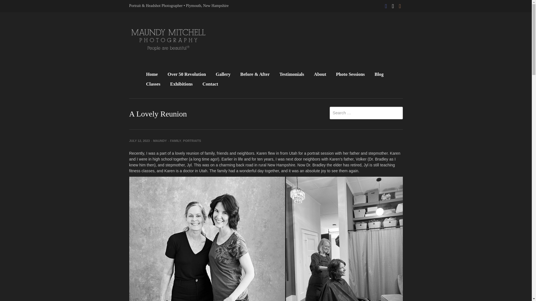 The height and width of the screenshot is (301, 536). What do you see at coordinates (291, 75) in the screenshot?
I see `Testimonials` at bounding box center [291, 75].